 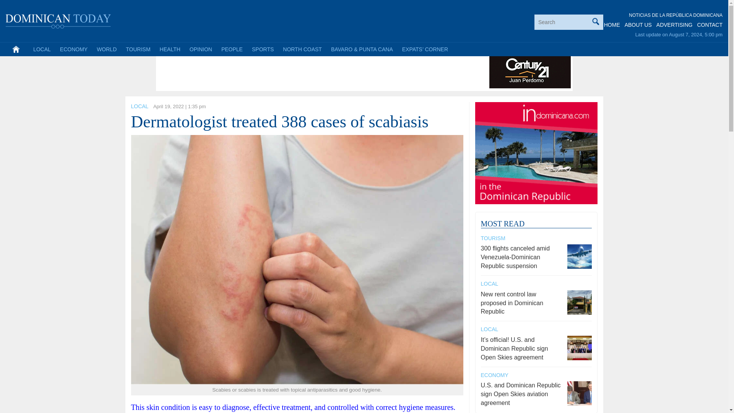 I want to click on OPINION, so click(x=200, y=49).